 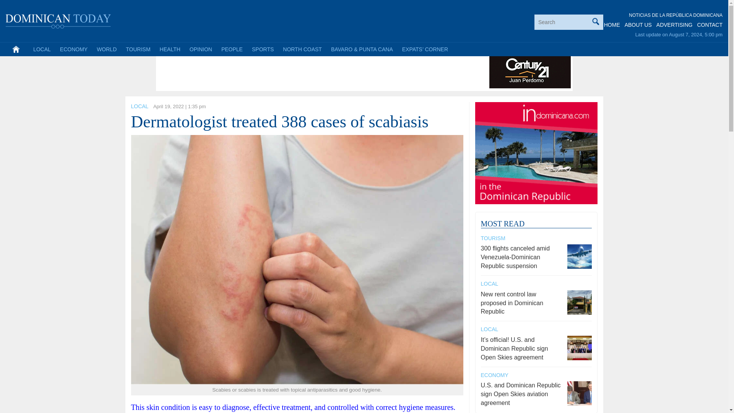 I want to click on OPINION, so click(x=200, y=49).